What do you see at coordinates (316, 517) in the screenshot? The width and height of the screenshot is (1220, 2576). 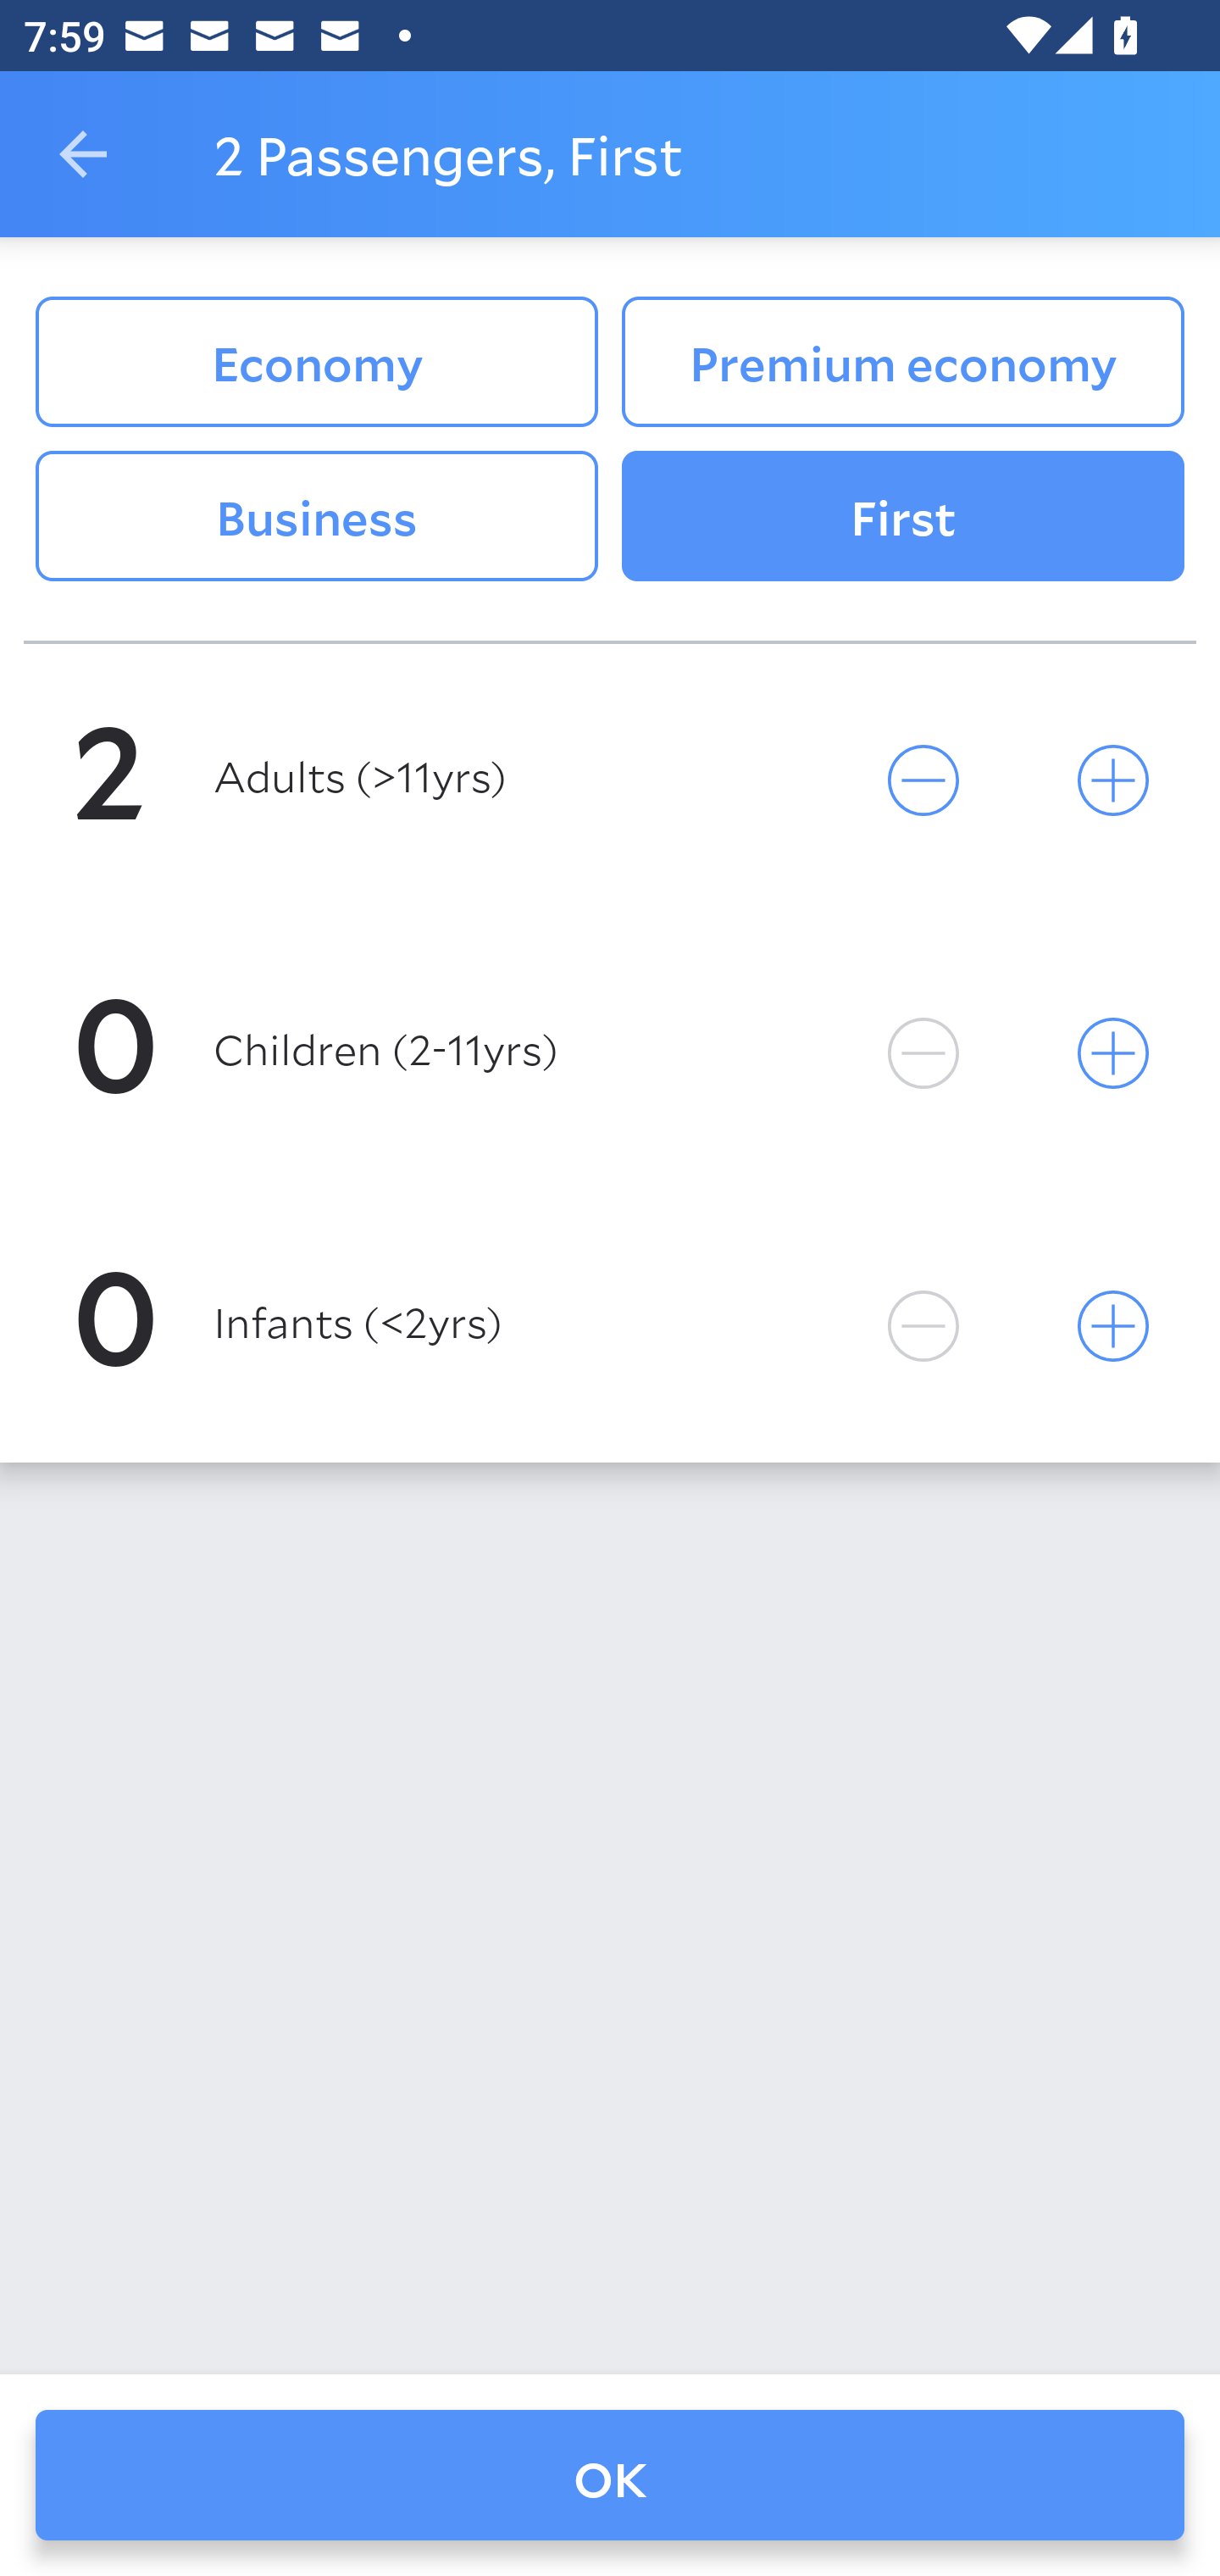 I see `Business` at bounding box center [316, 517].